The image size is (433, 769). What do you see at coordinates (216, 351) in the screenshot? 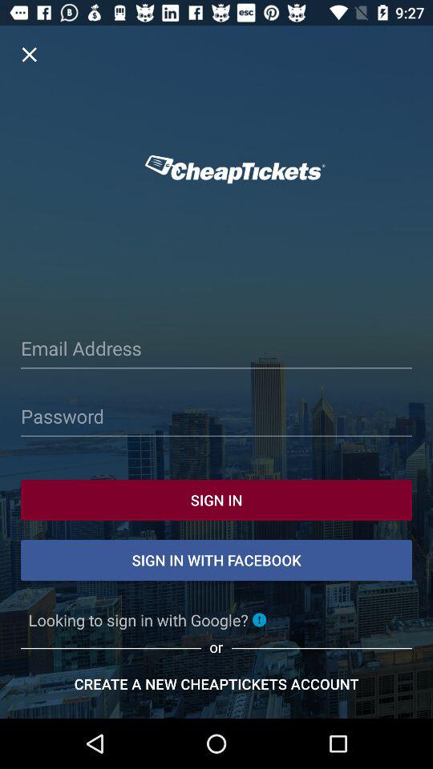
I see `select the text box which says email address` at bounding box center [216, 351].